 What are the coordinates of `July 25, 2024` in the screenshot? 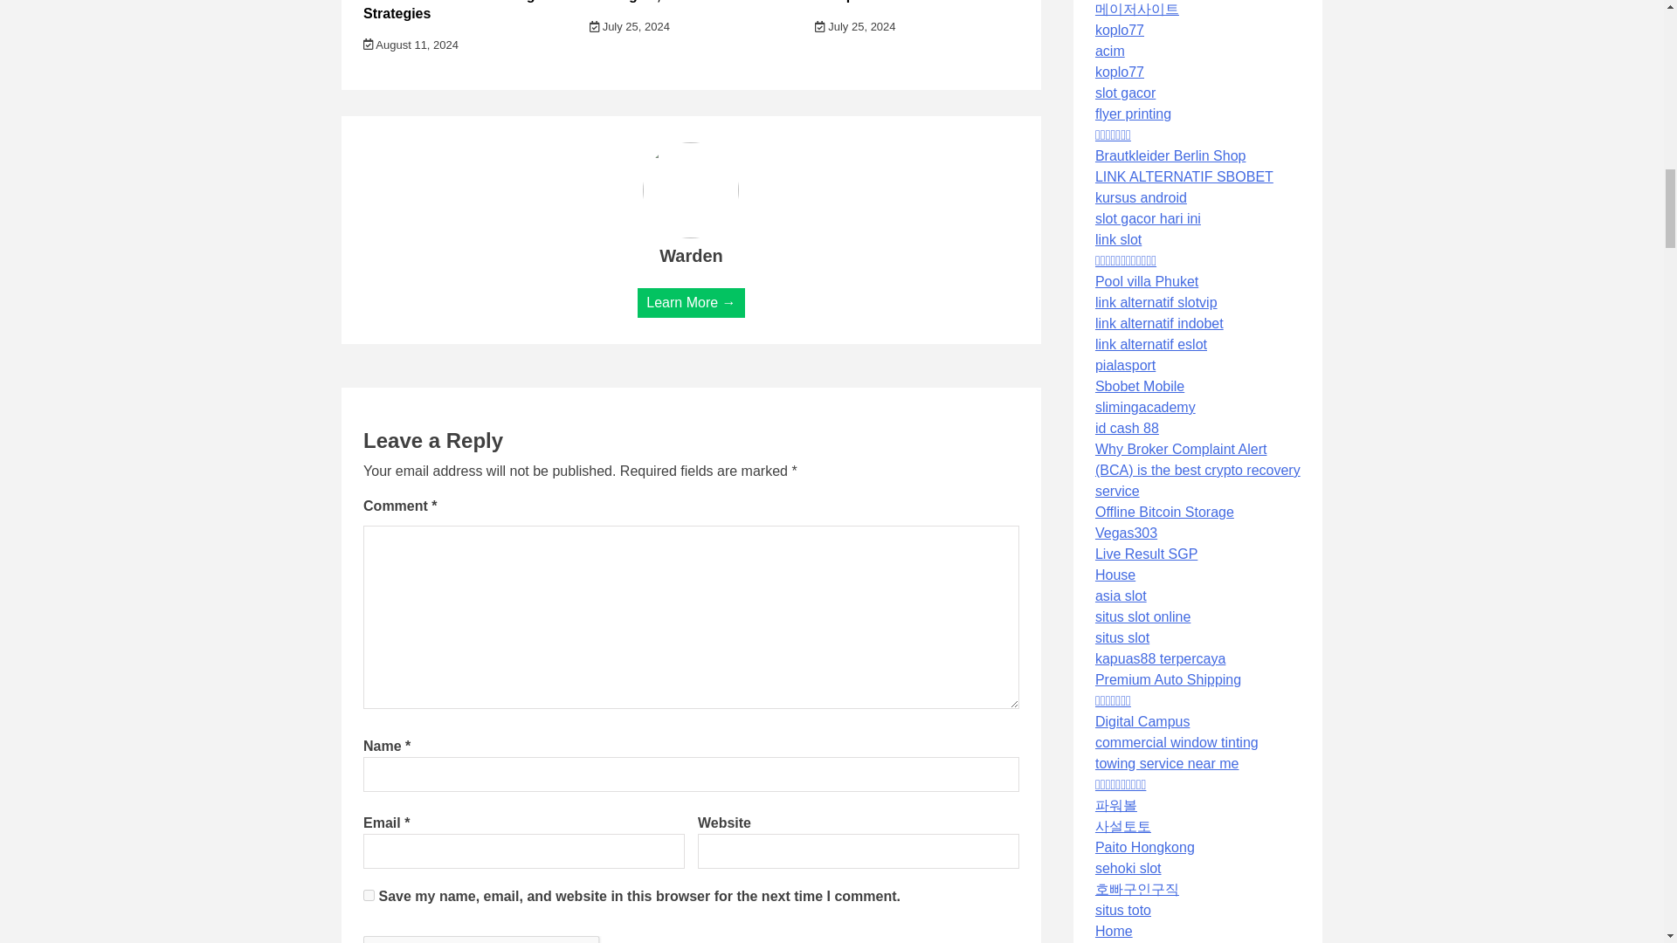 It's located at (855, 26).